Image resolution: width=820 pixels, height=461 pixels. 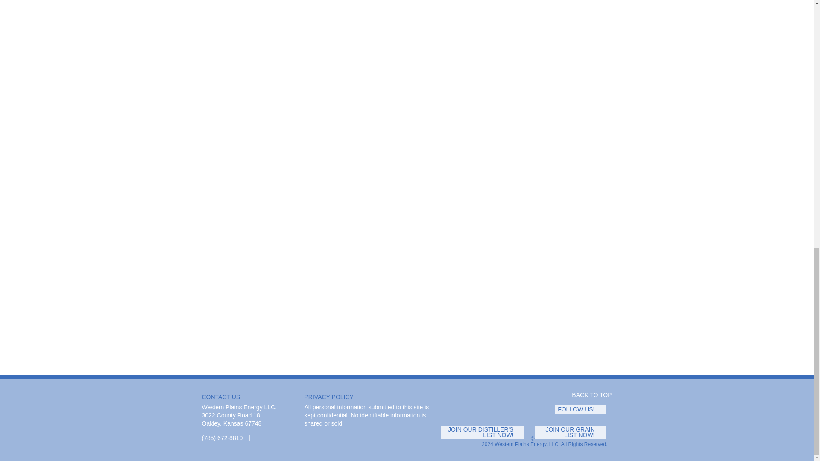 What do you see at coordinates (583, 409) in the screenshot?
I see `FOLLOW US!` at bounding box center [583, 409].